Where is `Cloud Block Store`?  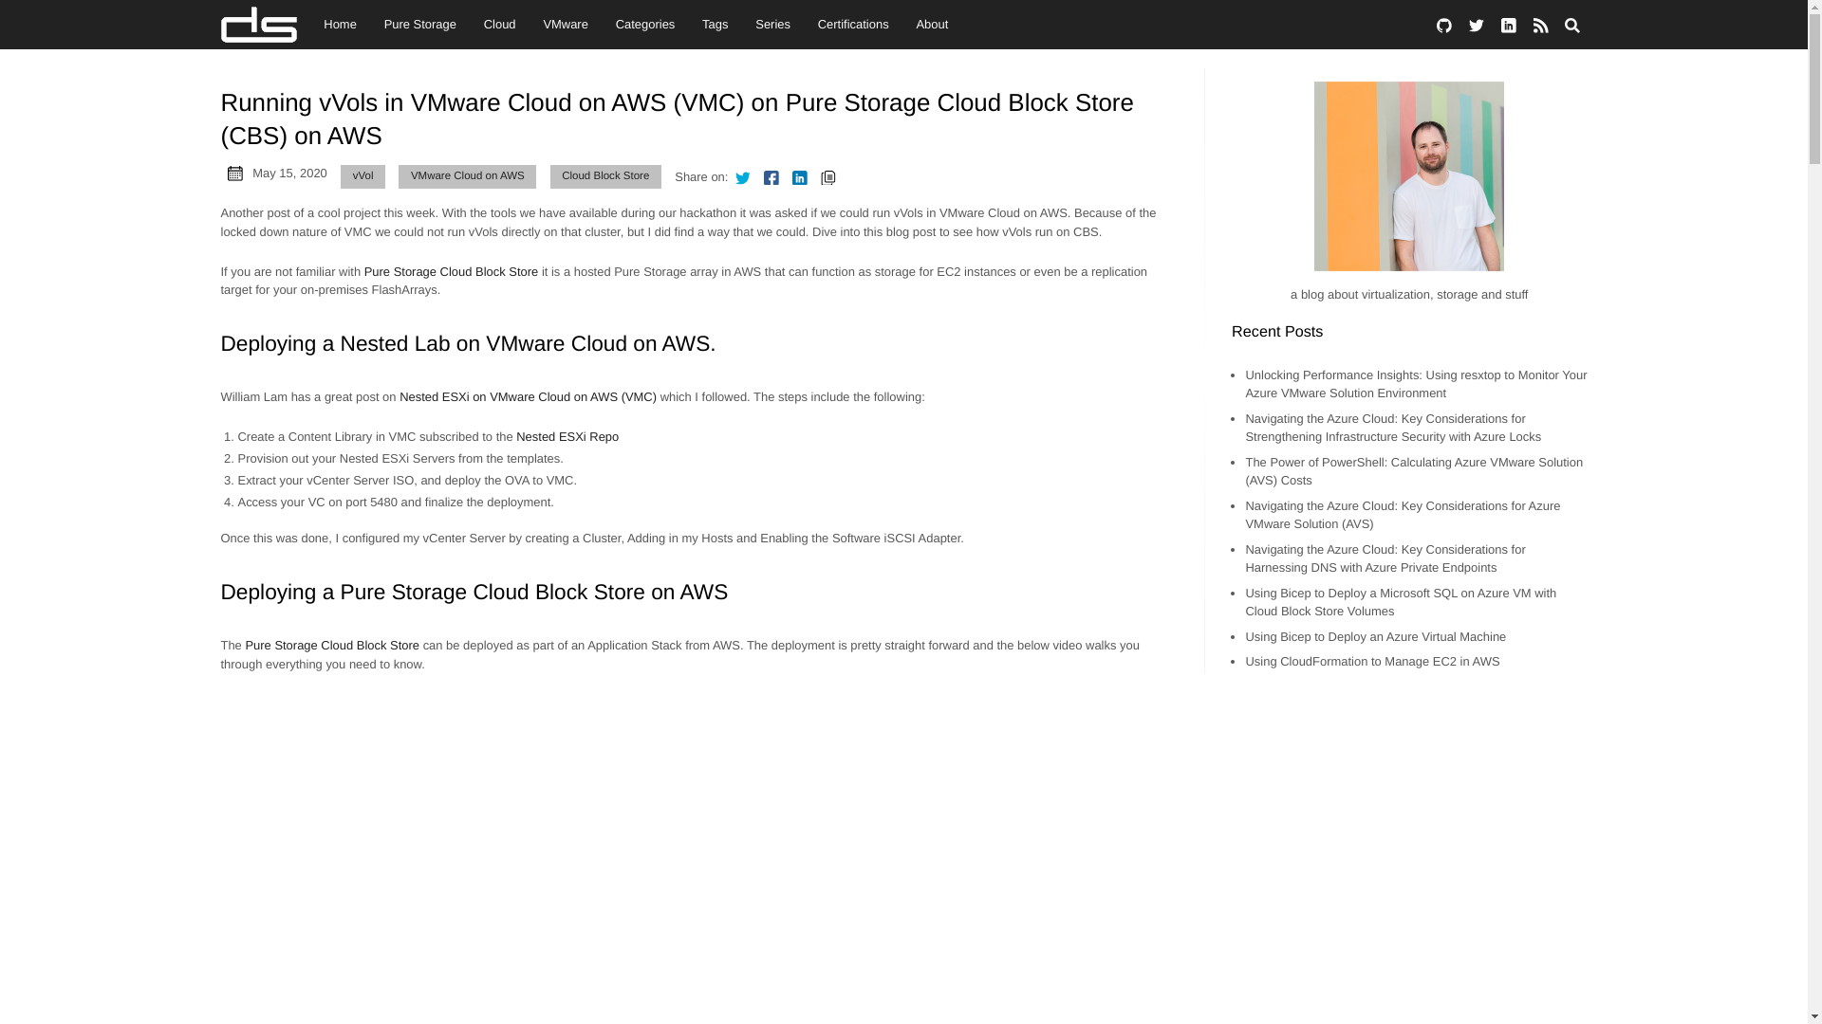 Cloud Block Store is located at coordinates (605, 176).